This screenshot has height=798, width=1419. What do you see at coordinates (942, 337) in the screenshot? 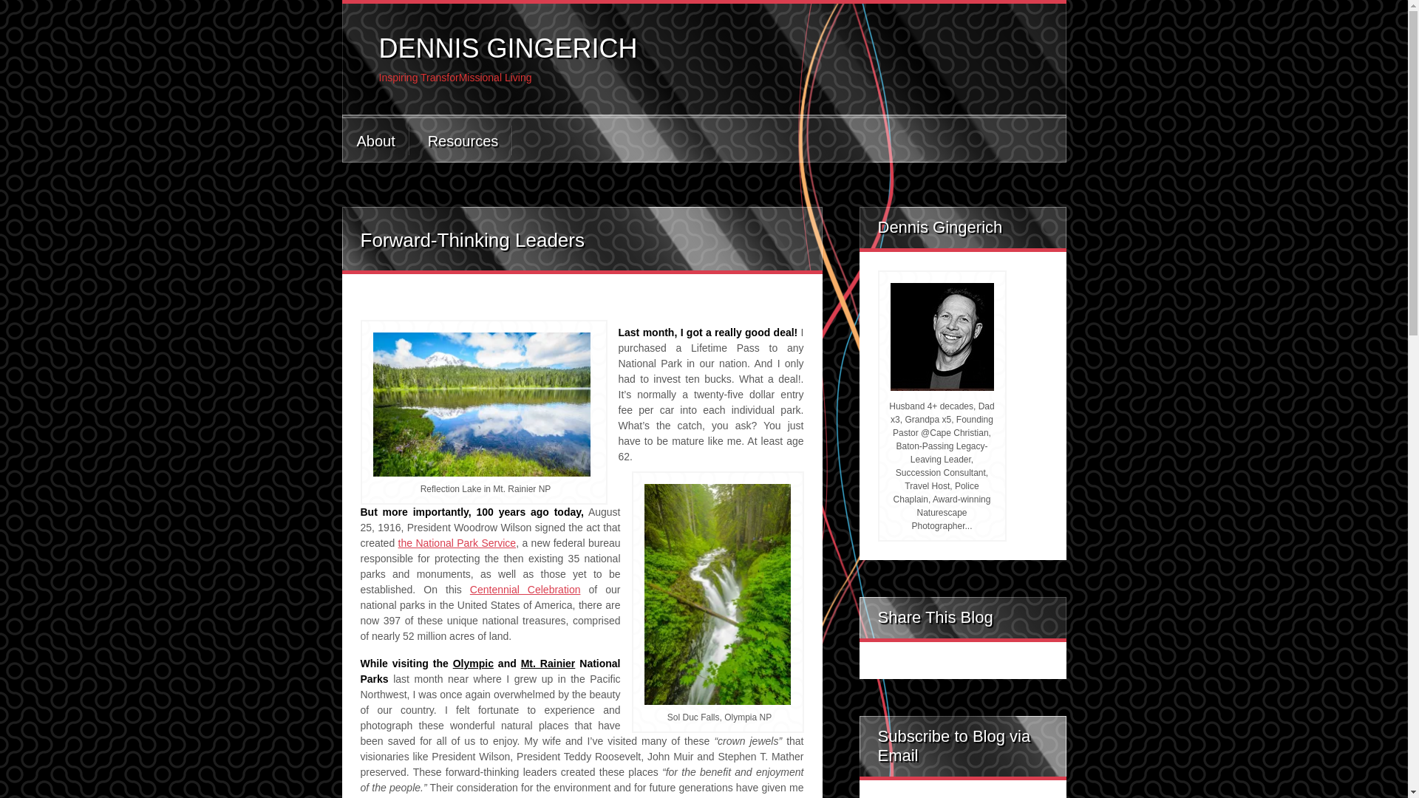
I see `Dennis Gingerich` at bounding box center [942, 337].